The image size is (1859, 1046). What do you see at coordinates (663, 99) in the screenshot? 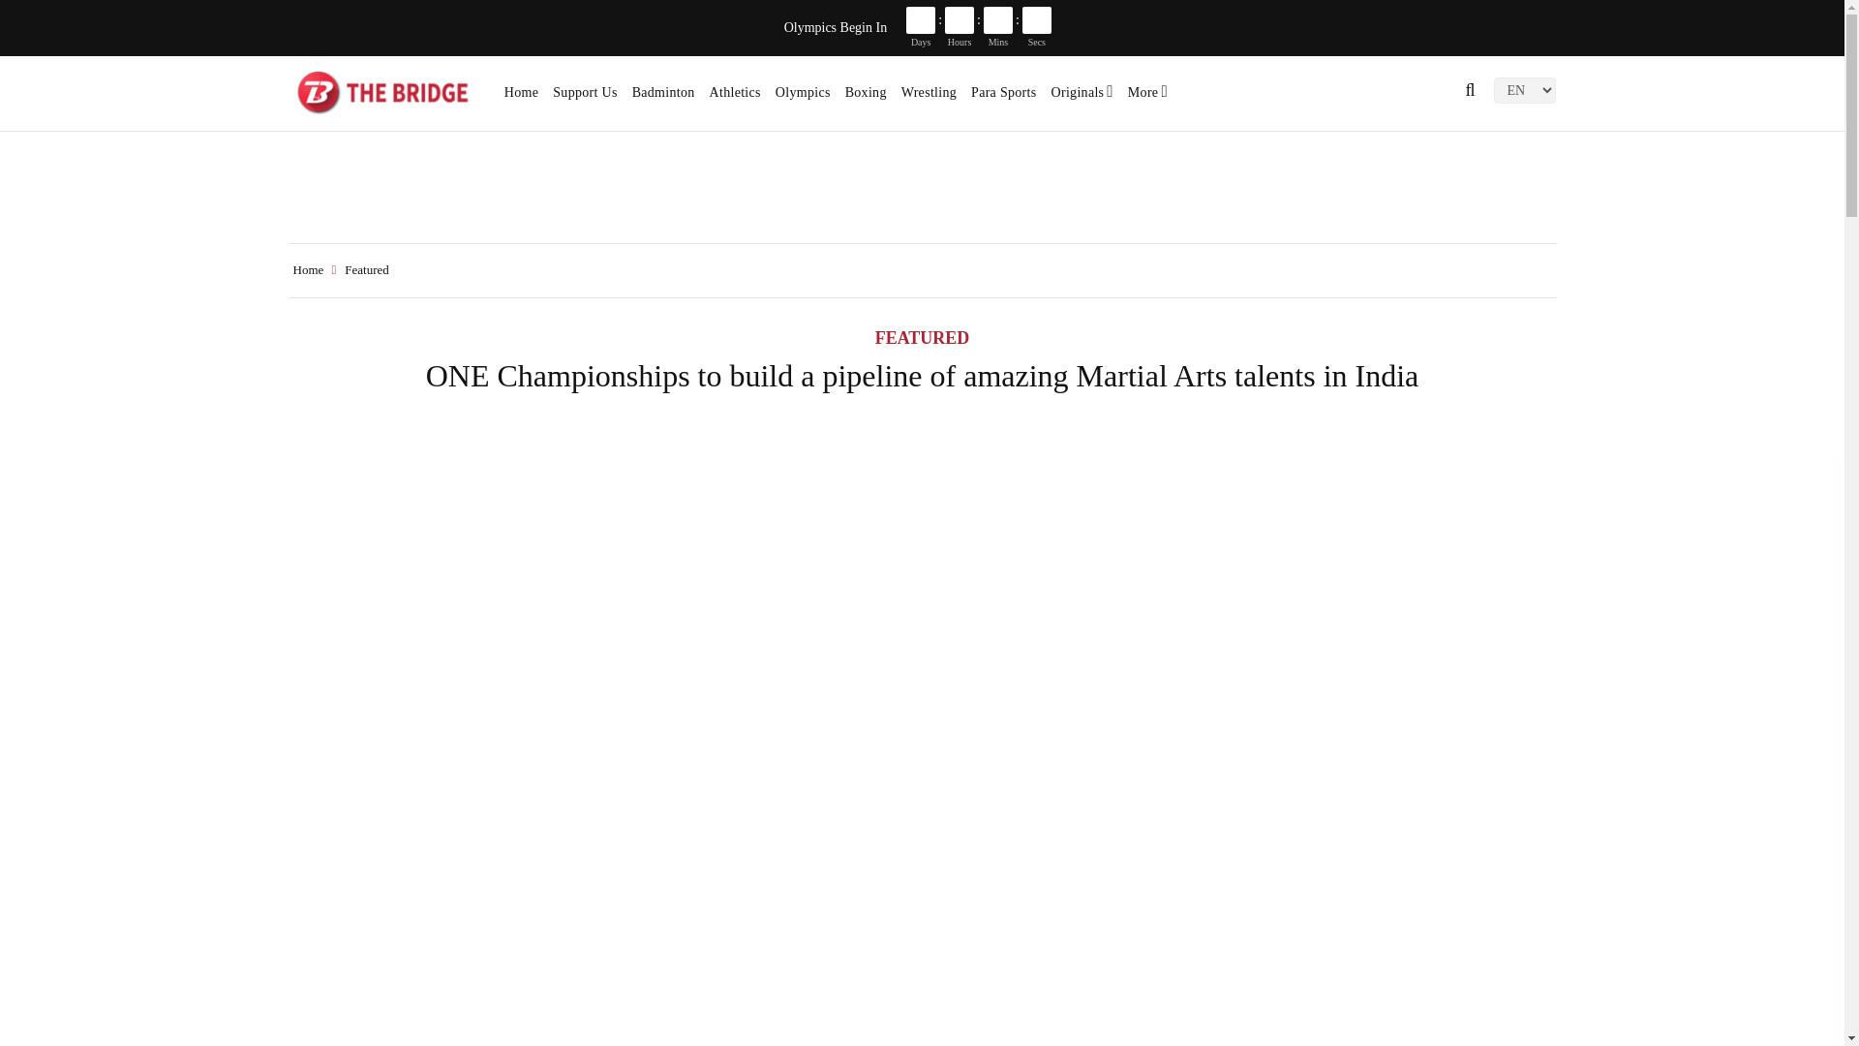
I see `Badminton` at bounding box center [663, 99].